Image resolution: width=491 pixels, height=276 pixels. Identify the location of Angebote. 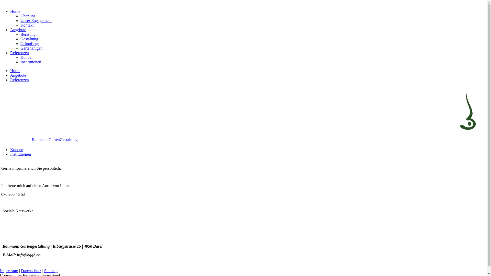
(18, 30).